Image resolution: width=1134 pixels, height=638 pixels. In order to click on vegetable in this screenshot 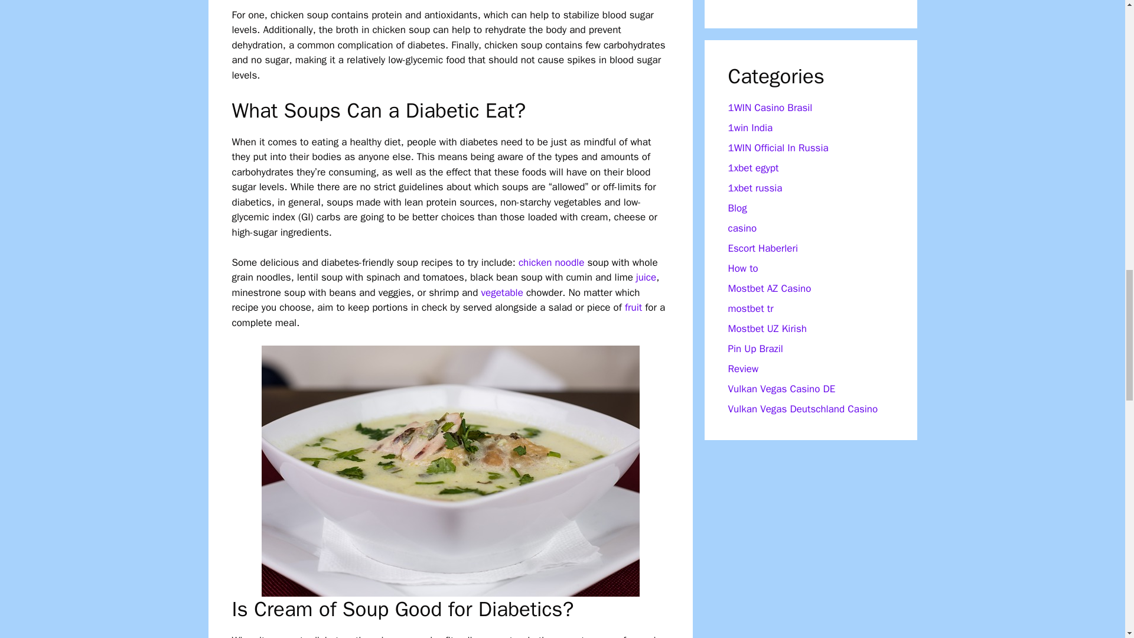, I will do `click(502, 292)`.